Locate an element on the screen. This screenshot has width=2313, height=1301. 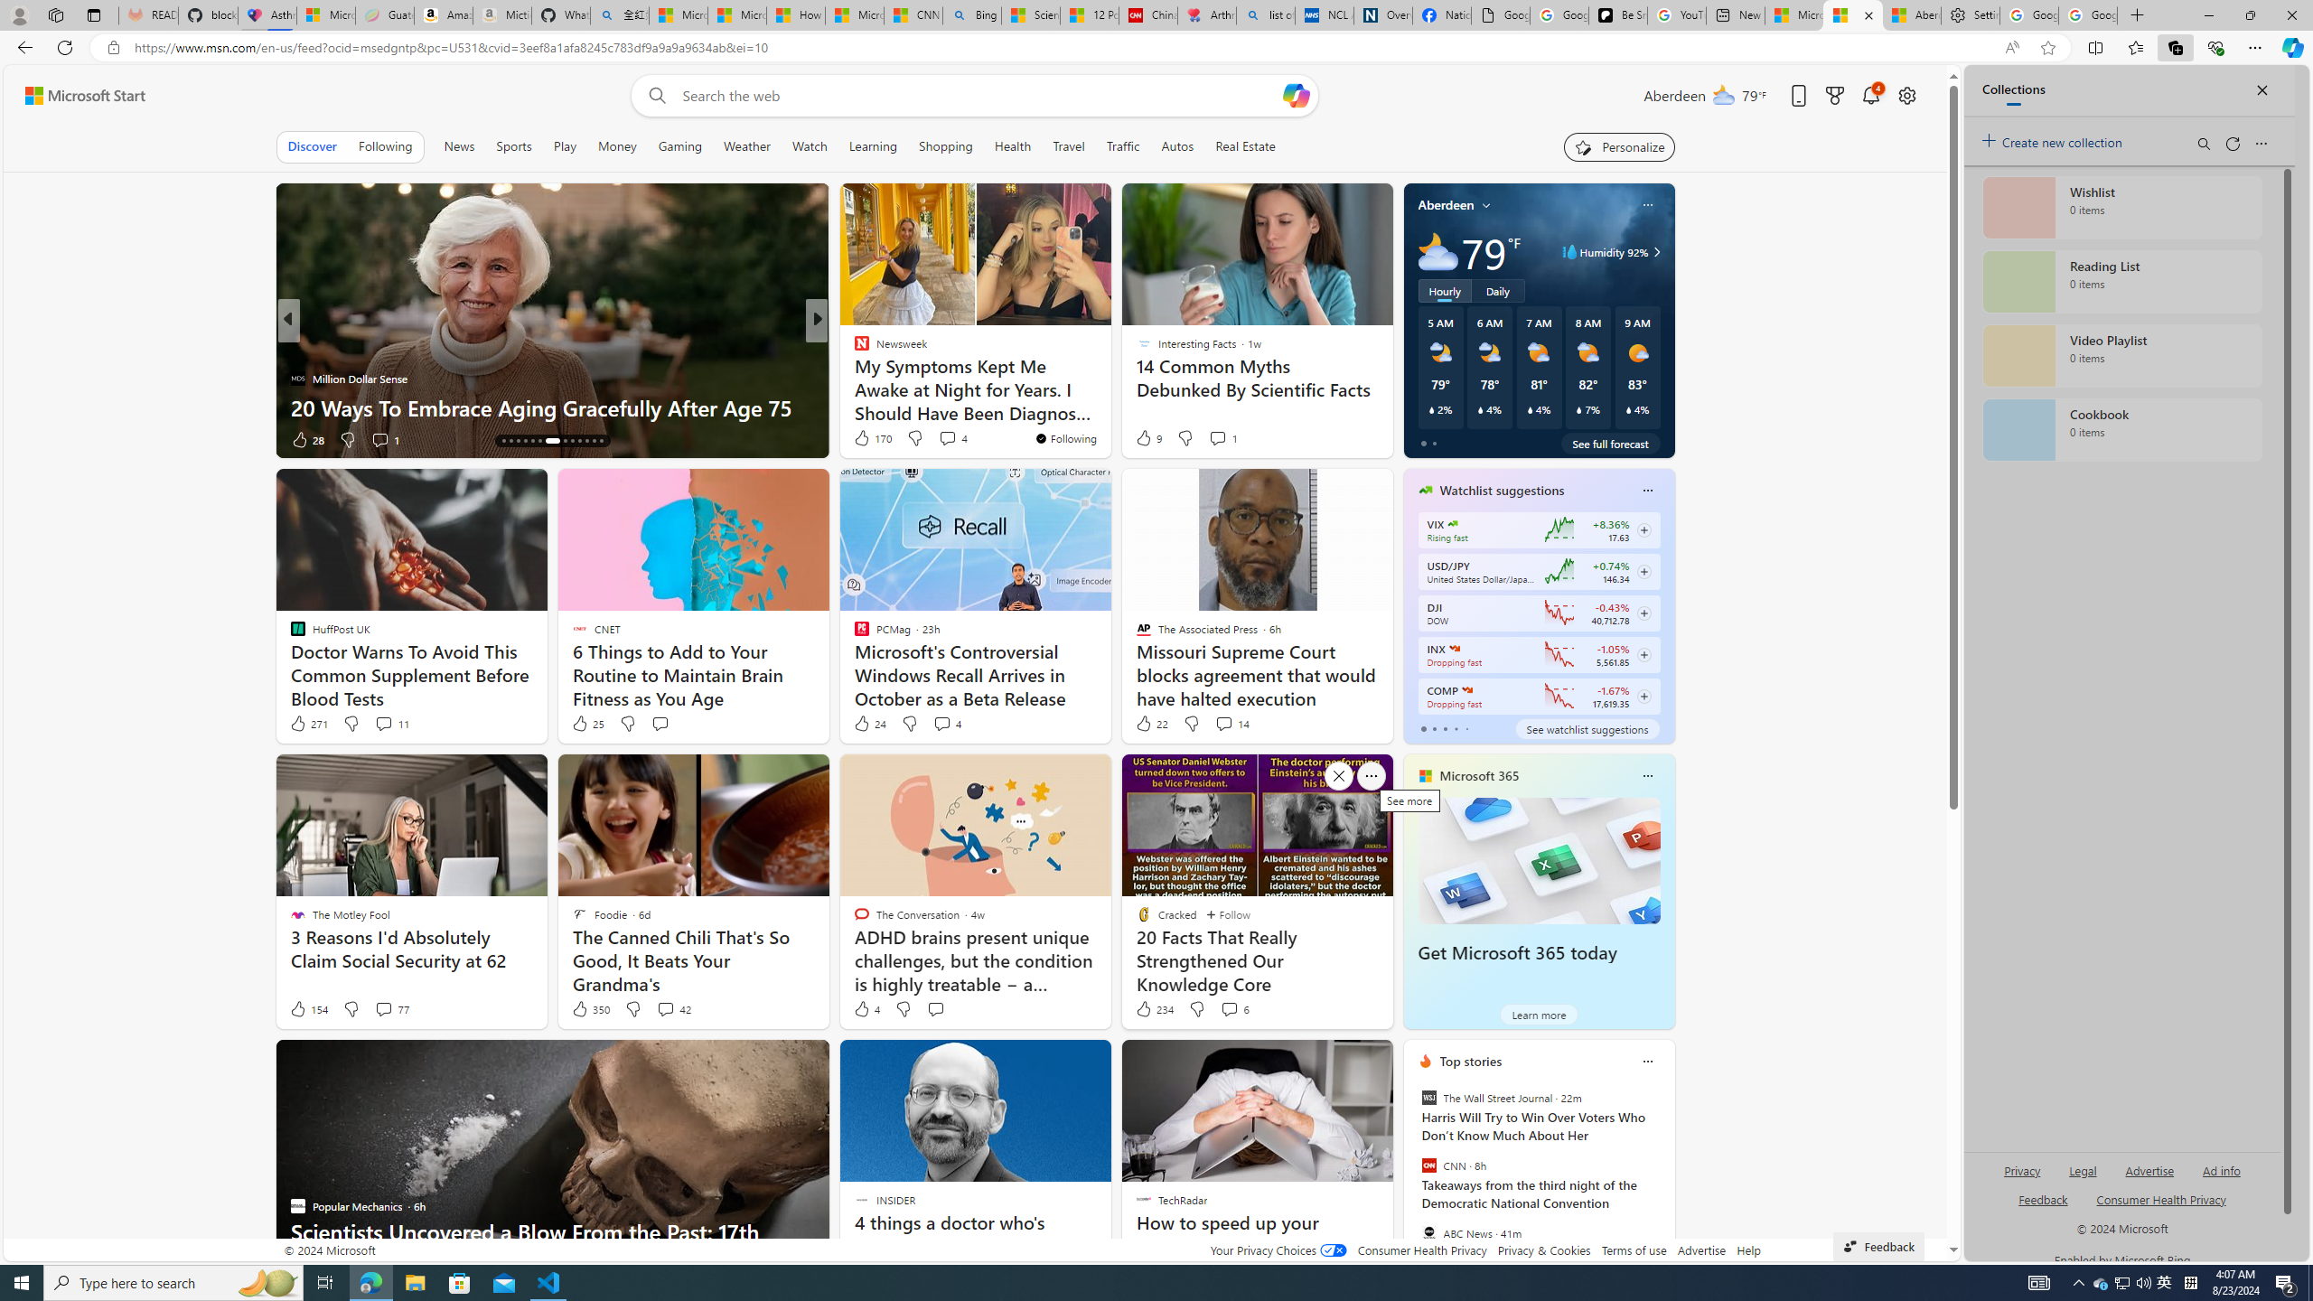
AutomationID: tab-20 is located at coordinates (547, 441).